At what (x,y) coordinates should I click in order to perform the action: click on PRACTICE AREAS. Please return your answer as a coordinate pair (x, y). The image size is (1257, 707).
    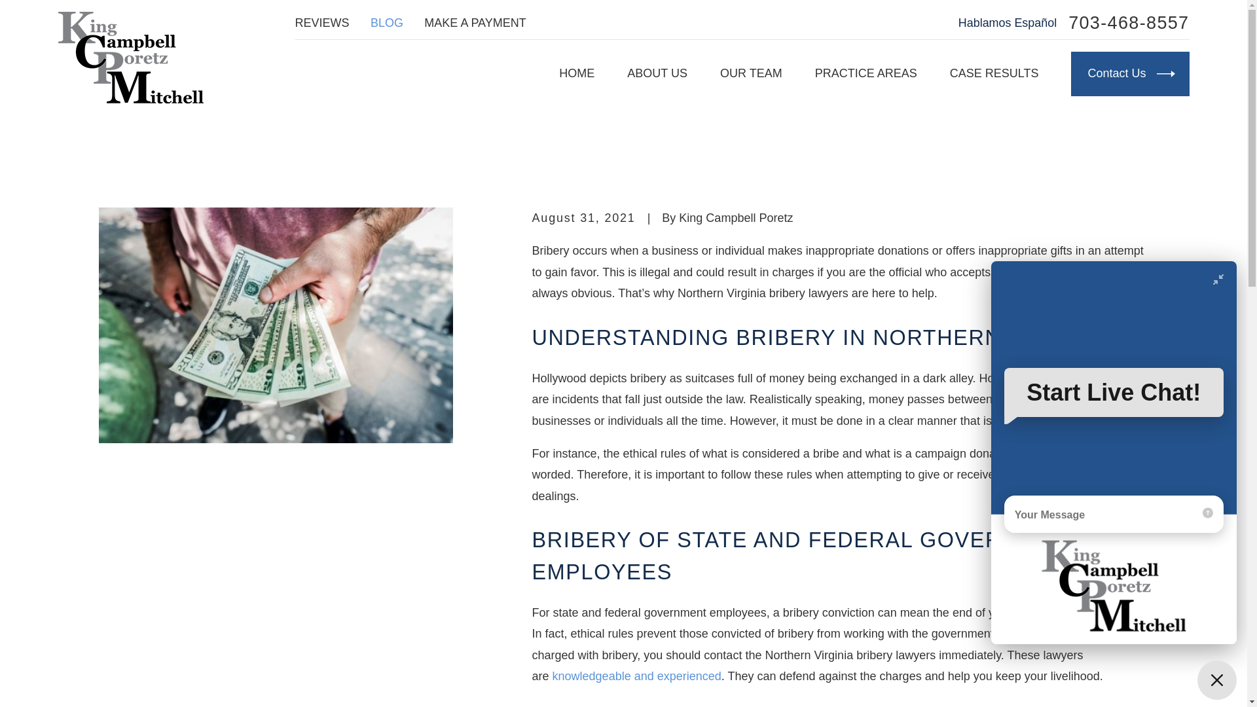
    Looking at the image, I should click on (865, 73).